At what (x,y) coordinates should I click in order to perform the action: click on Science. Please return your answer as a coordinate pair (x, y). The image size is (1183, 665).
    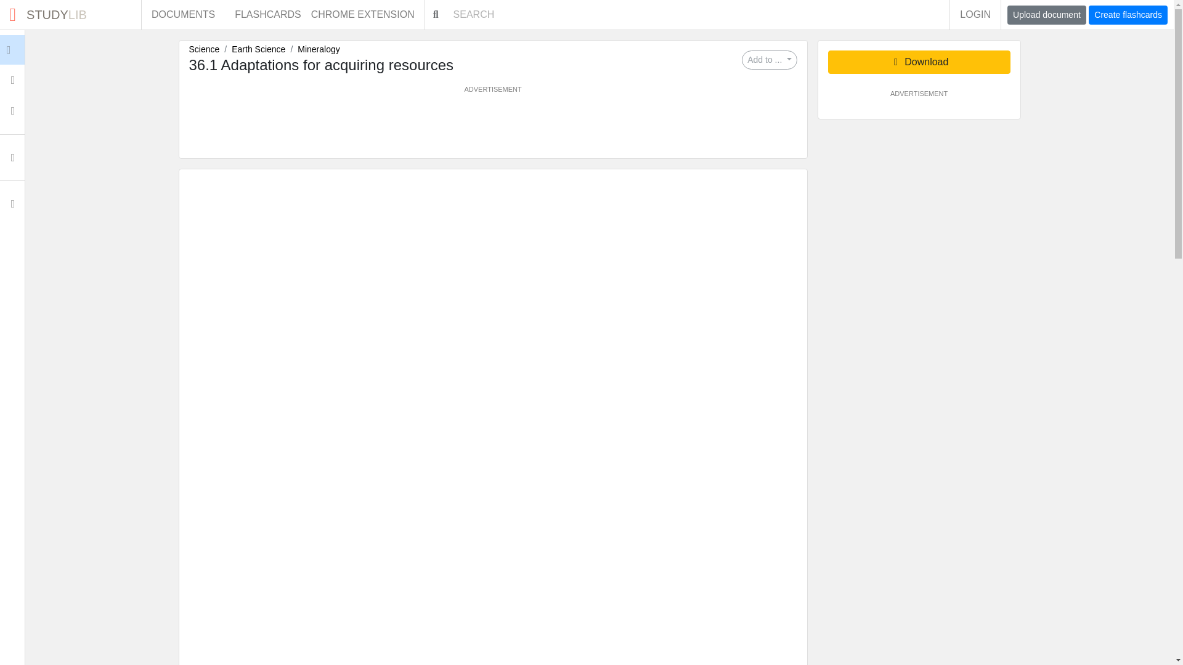
    Looking at the image, I should click on (203, 49).